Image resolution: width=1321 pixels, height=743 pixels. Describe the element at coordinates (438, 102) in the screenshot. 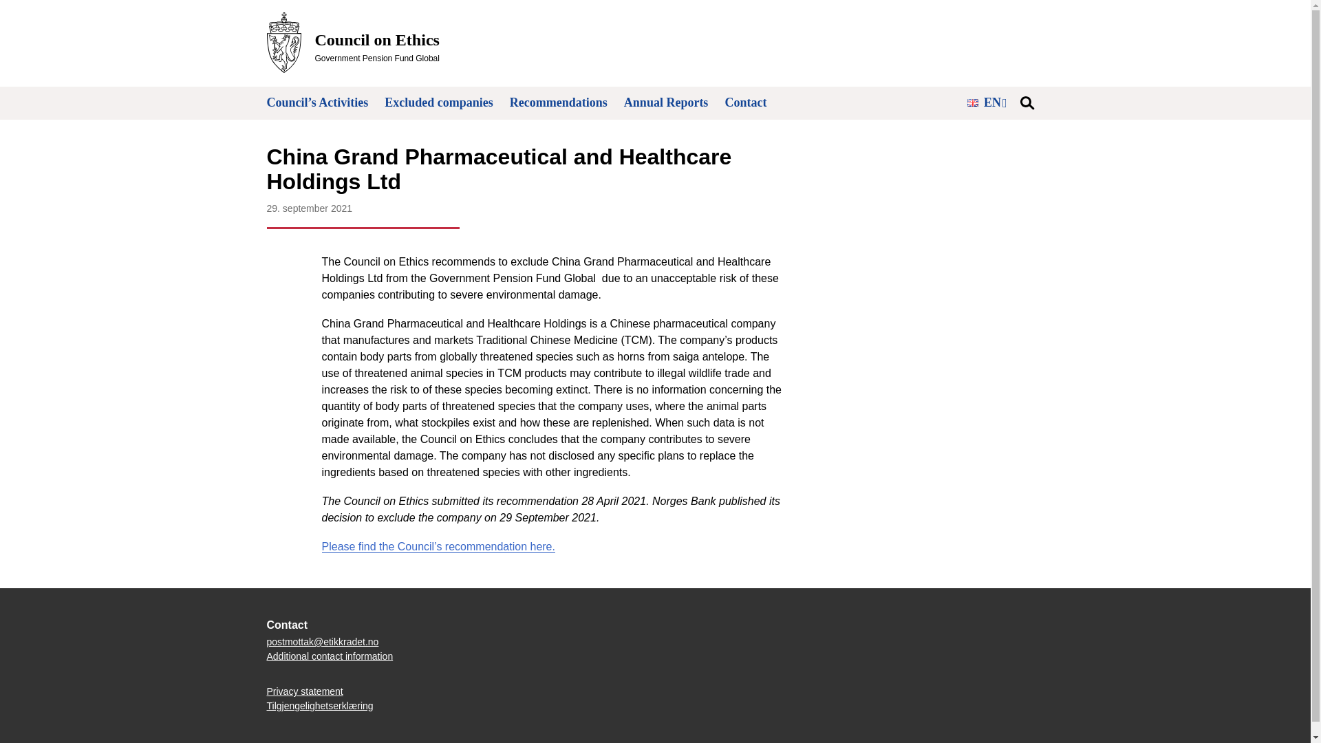

I see `Excluded companies` at that location.